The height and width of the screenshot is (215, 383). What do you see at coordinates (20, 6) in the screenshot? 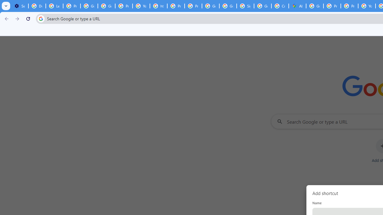
I see `Settings - On startup` at bounding box center [20, 6].